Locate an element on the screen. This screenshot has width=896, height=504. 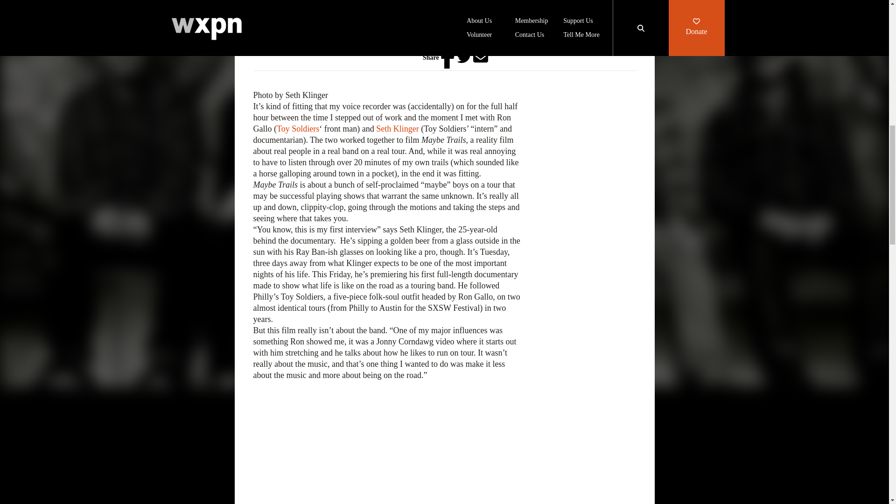
Toy Soldiers is located at coordinates (298, 129).